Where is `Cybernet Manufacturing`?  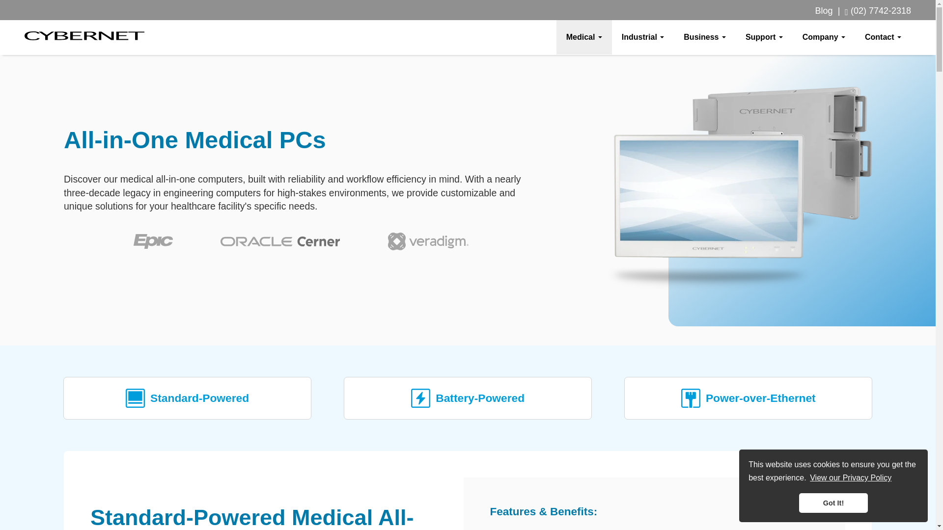
Cybernet Manufacturing is located at coordinates (84, 35).